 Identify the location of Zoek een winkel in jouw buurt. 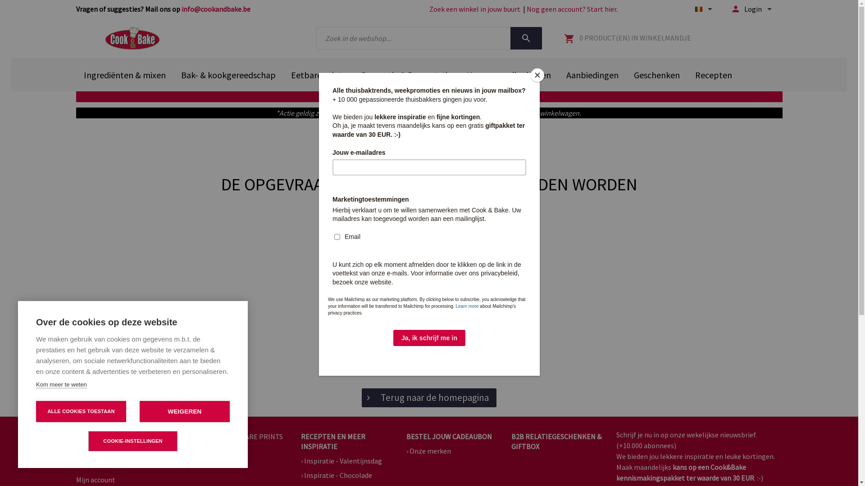
(474, 9).